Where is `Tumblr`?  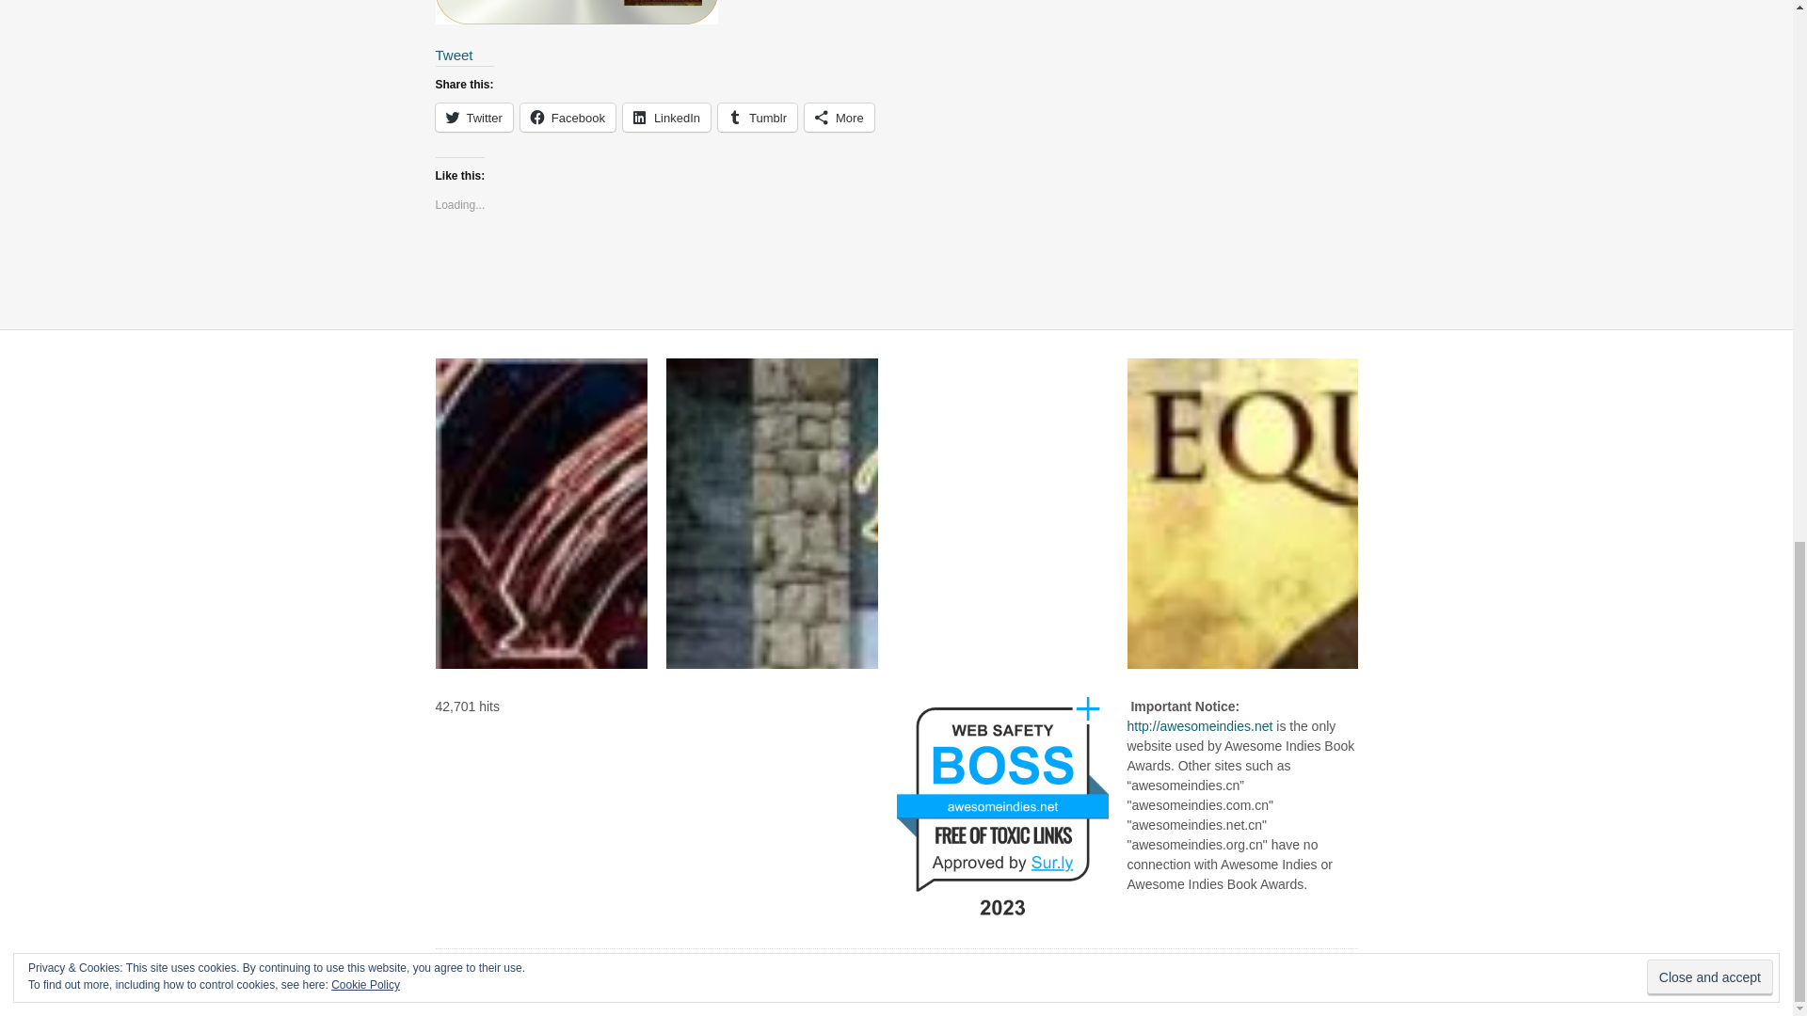 Tumblr is located at coordinates (757, 118).